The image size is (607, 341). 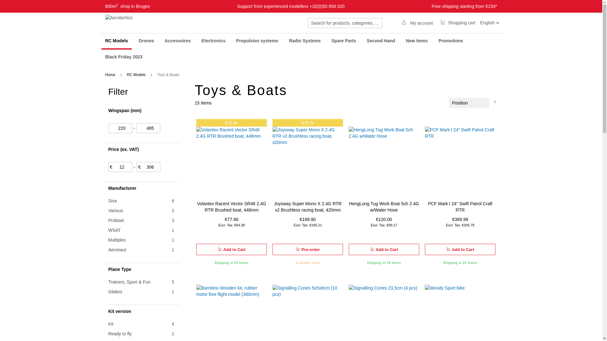 I want to click on Drones, so click(x=146, y=41).